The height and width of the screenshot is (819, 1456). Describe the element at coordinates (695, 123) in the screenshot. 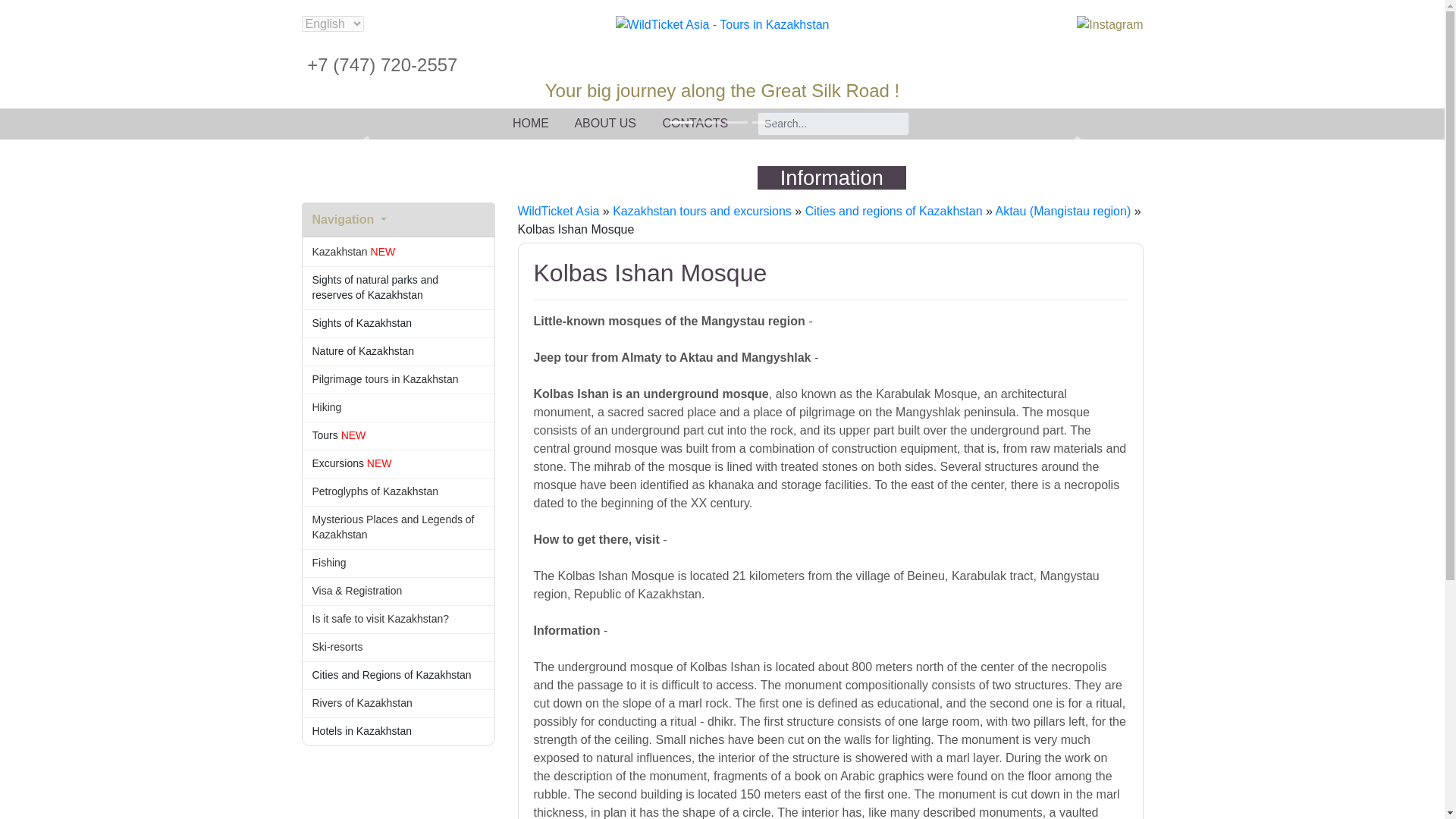

I see `CONTACTS` at that location.